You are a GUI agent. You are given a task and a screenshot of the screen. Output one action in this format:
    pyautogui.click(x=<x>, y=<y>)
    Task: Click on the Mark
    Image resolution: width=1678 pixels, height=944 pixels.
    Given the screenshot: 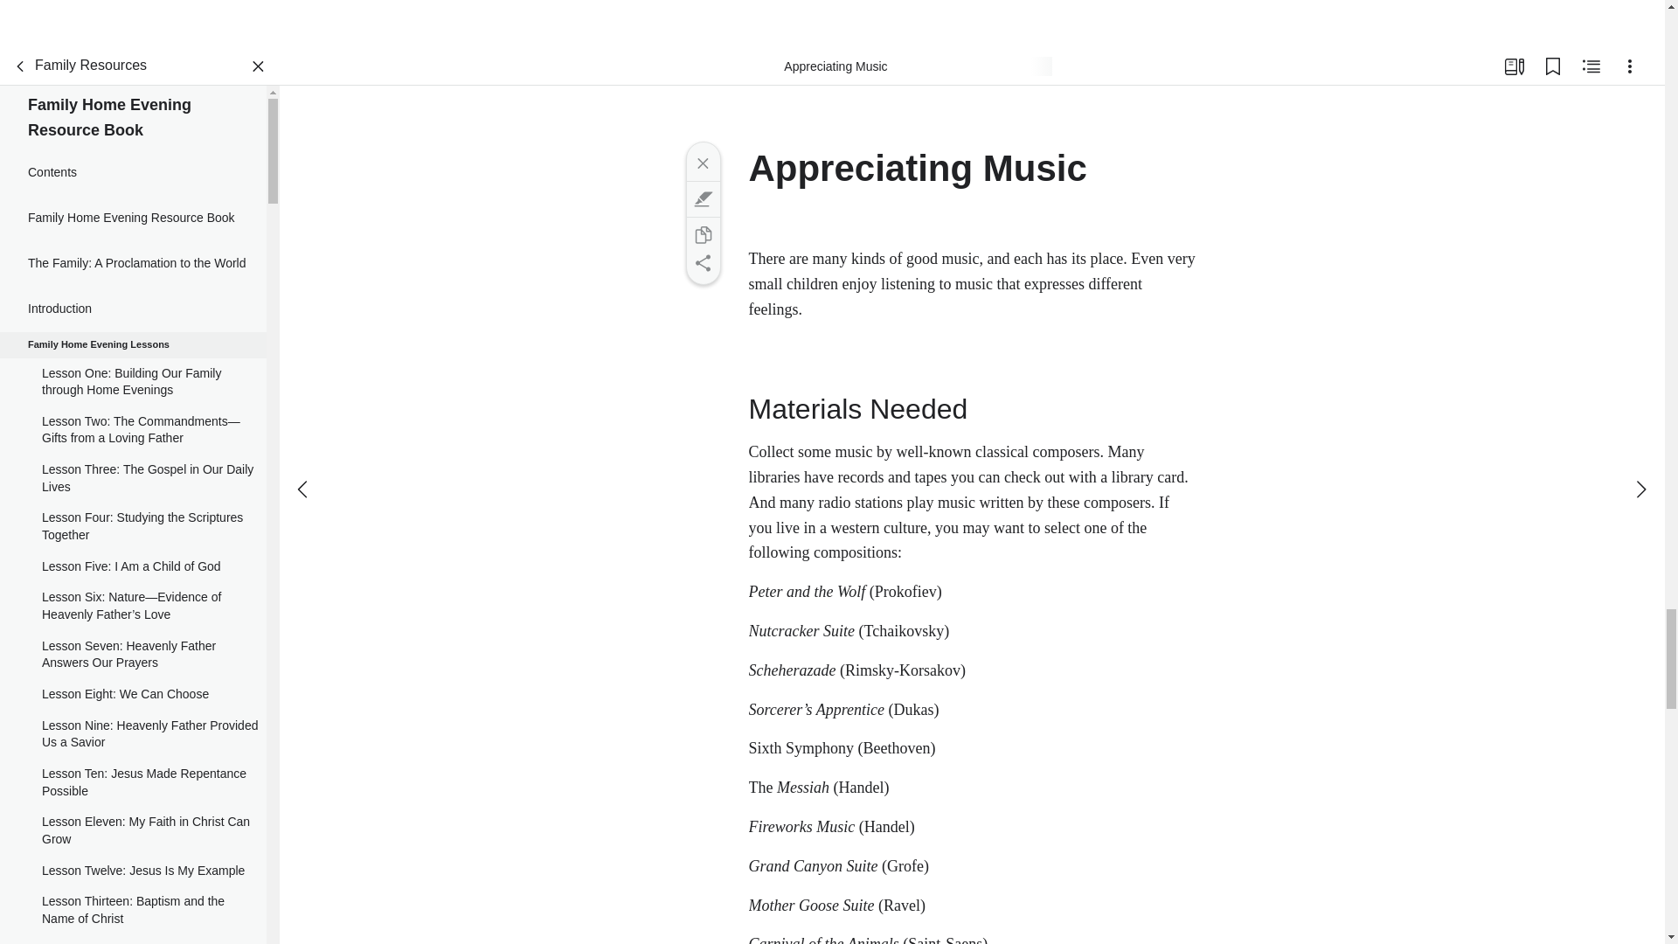 What is the action you would take?
    pyautogui.click(x=702, y=199)
    